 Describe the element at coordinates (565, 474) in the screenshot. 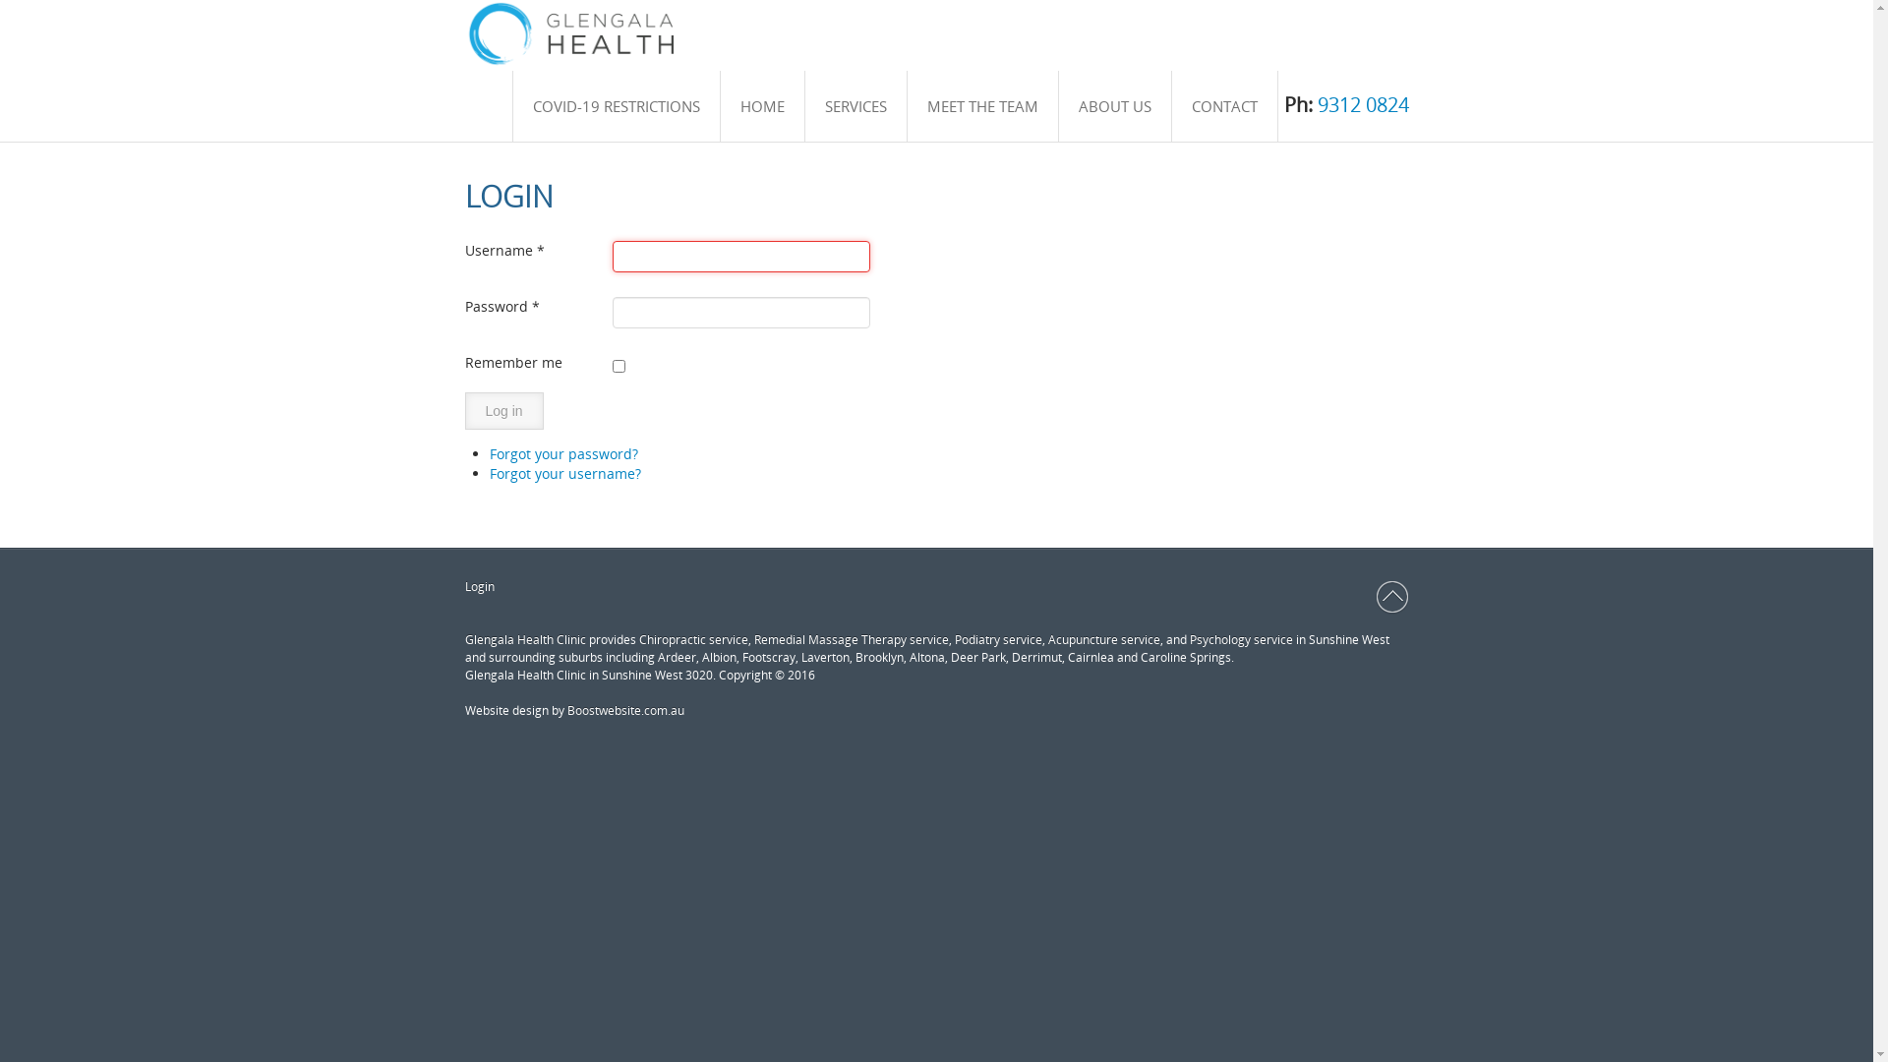

I see `Forgot your username?` at that location.